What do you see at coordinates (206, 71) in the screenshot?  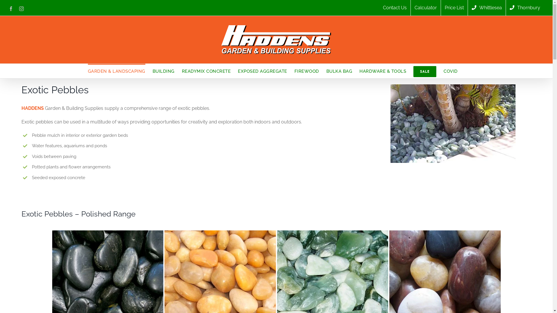 I see `READYMIX CONCRETE` at bounding box center [206, 71].